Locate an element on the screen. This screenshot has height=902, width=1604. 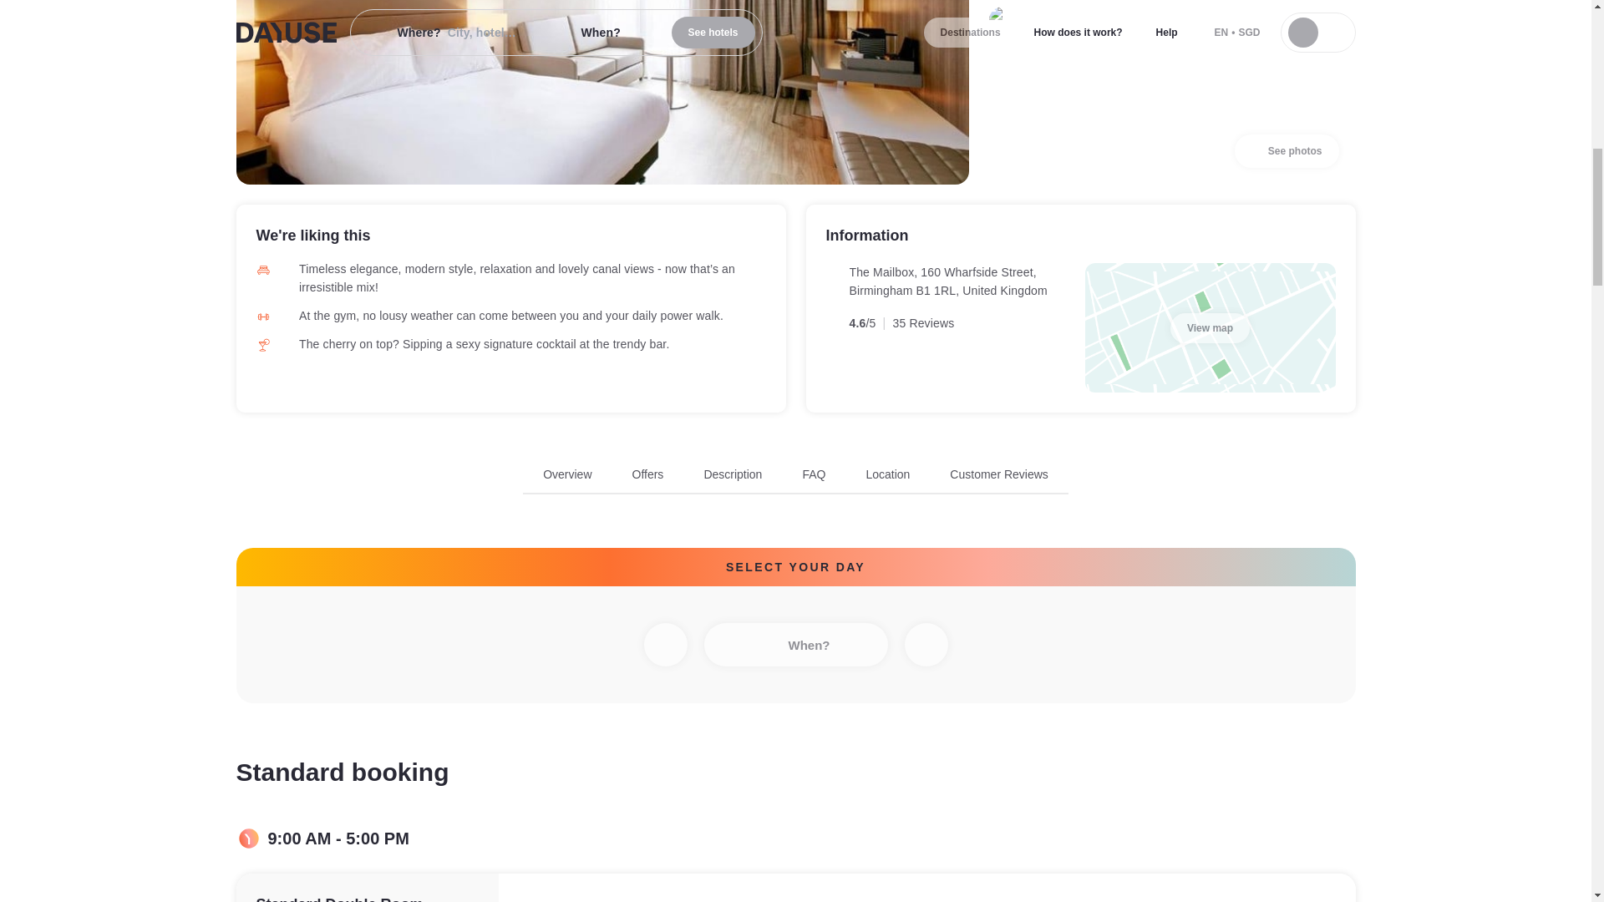
View map is located at coordinates (1210, 327).